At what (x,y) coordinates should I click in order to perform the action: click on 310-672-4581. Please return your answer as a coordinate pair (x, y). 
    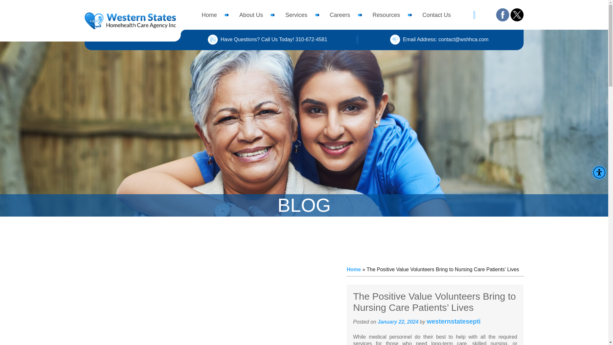
    Looking at the image, I should click on (311, 39).